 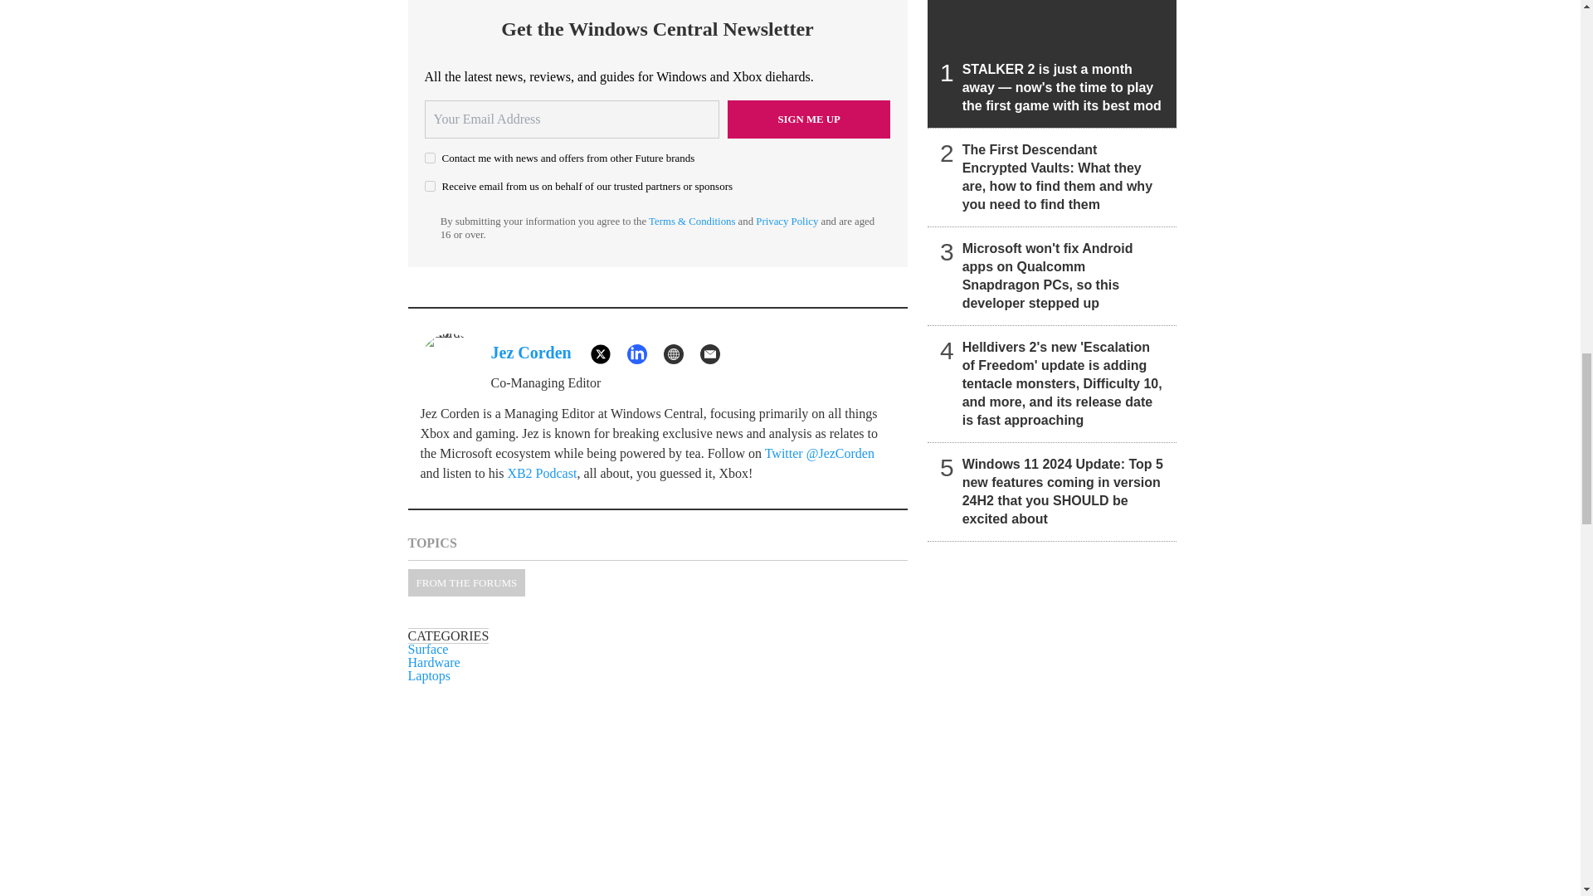 I want to click on on, so click(x=430, y=158).